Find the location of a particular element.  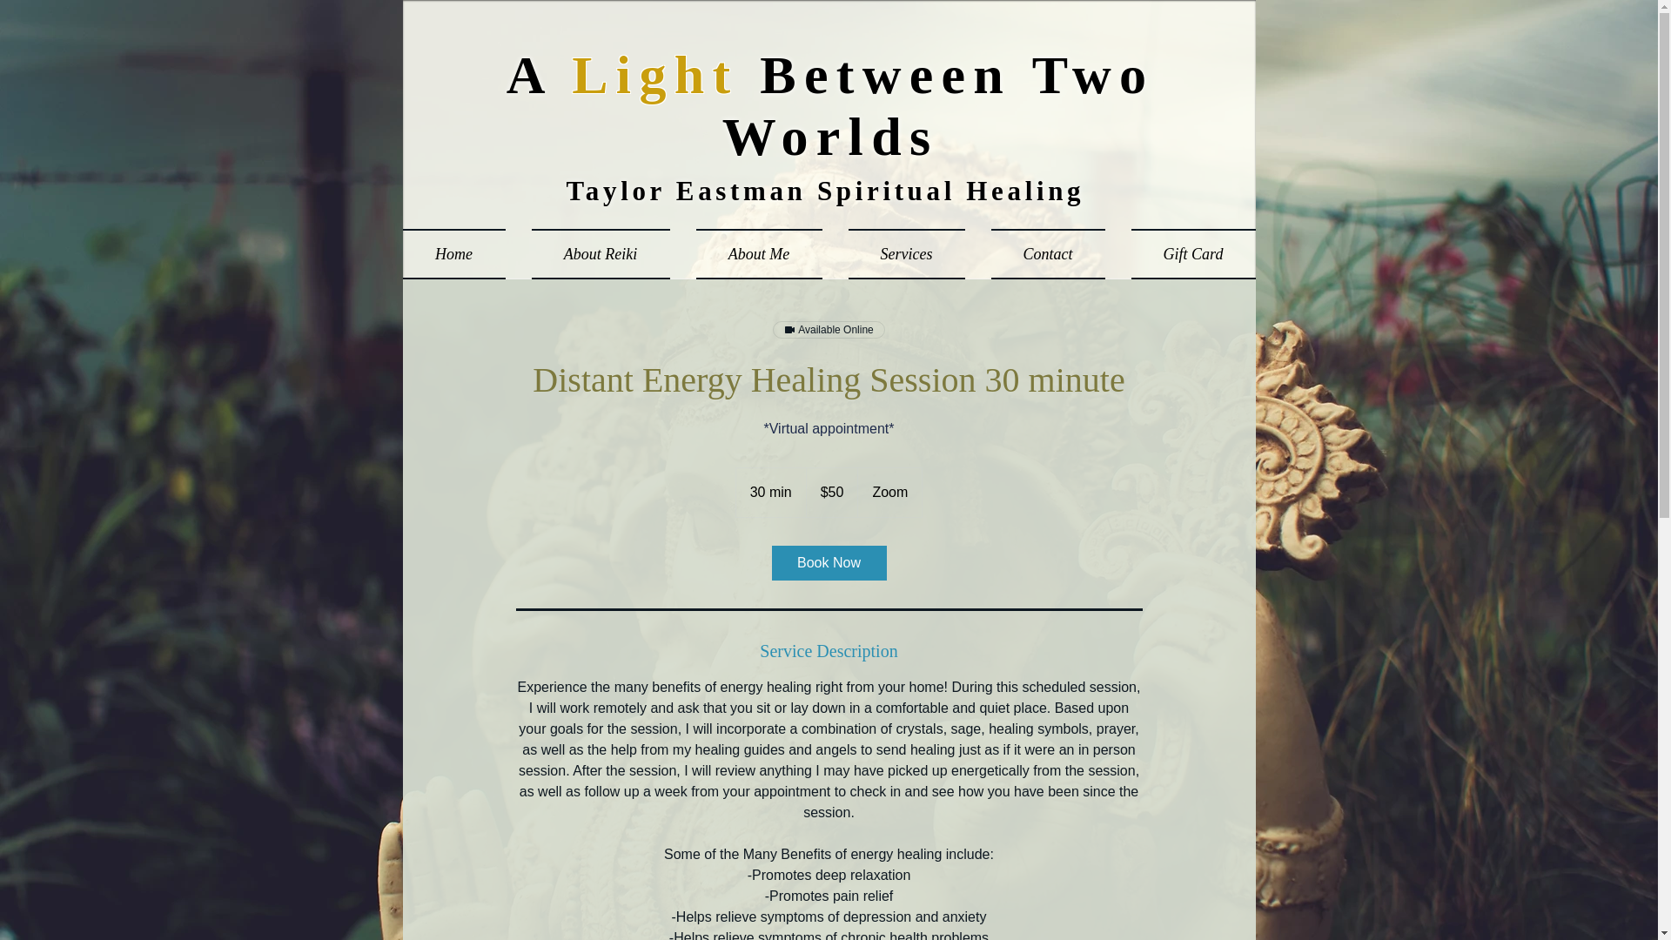

Home is located at coordinates (460, 254).